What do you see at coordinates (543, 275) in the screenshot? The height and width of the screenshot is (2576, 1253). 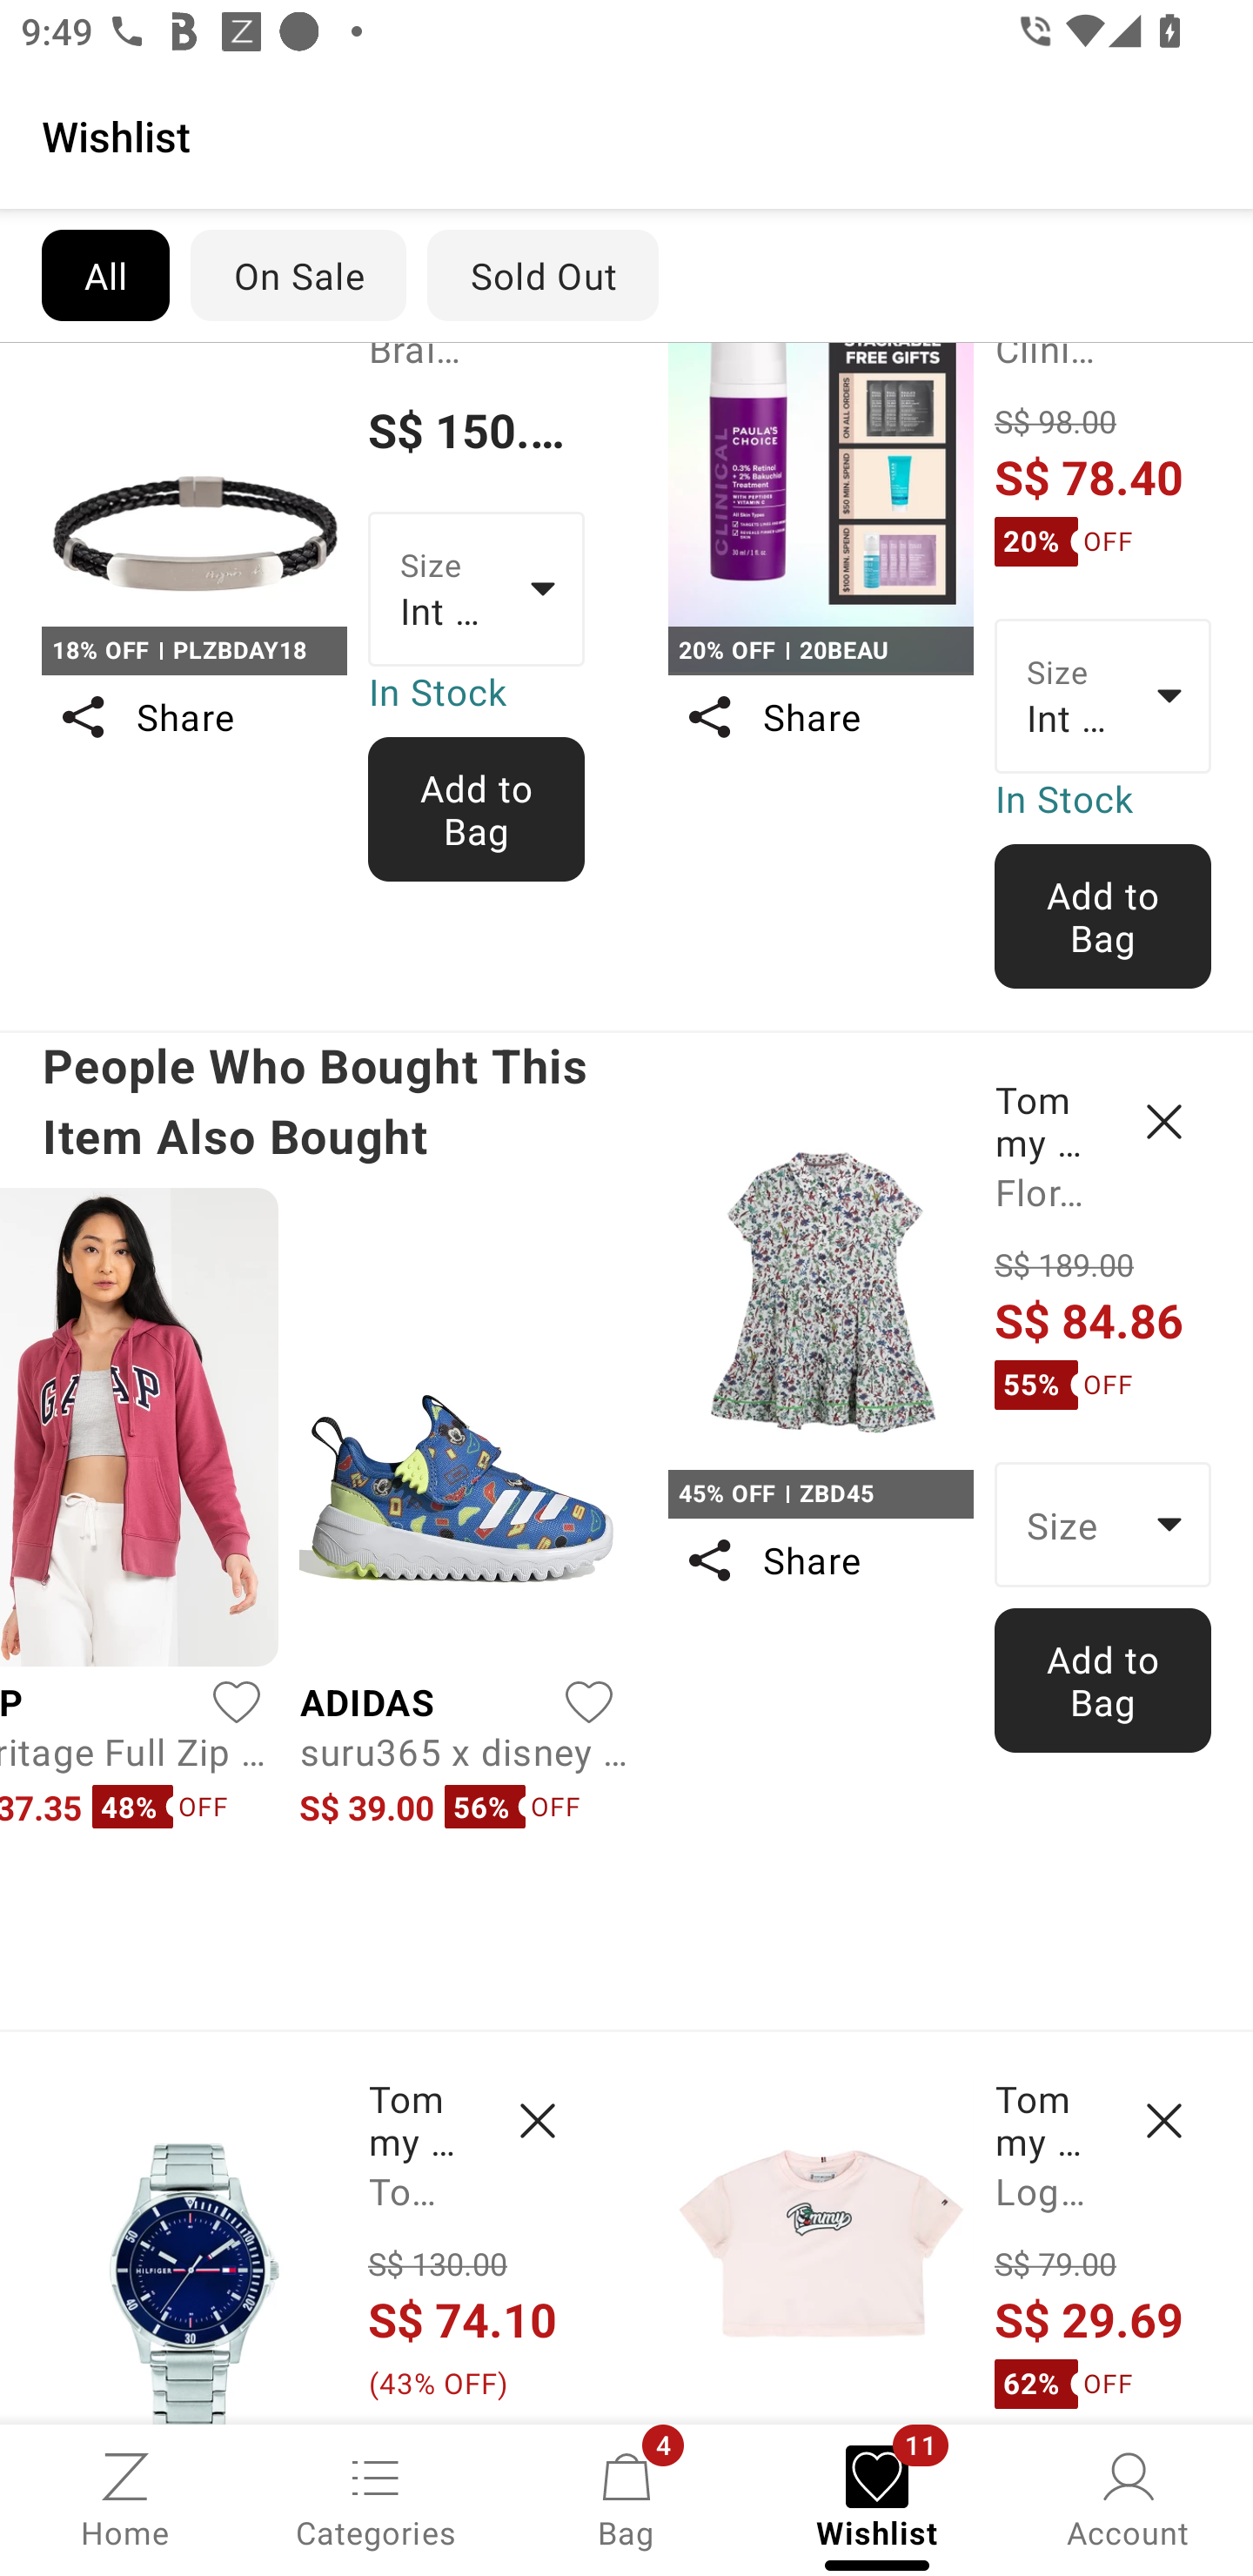 I see `Sold Out` at bounding box center [543, 275].